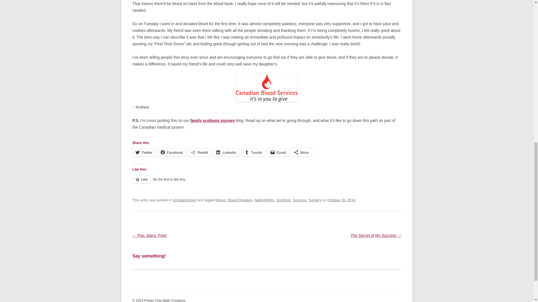 This screenshot has height=302, width=538. I want to click on Click to share on Twitter, so click(144, 152).